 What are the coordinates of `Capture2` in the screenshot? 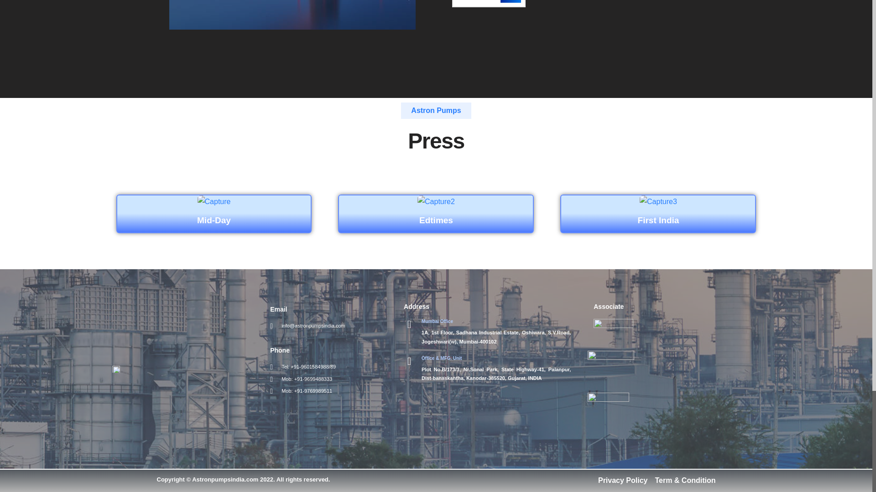 It's located at (436, 201).